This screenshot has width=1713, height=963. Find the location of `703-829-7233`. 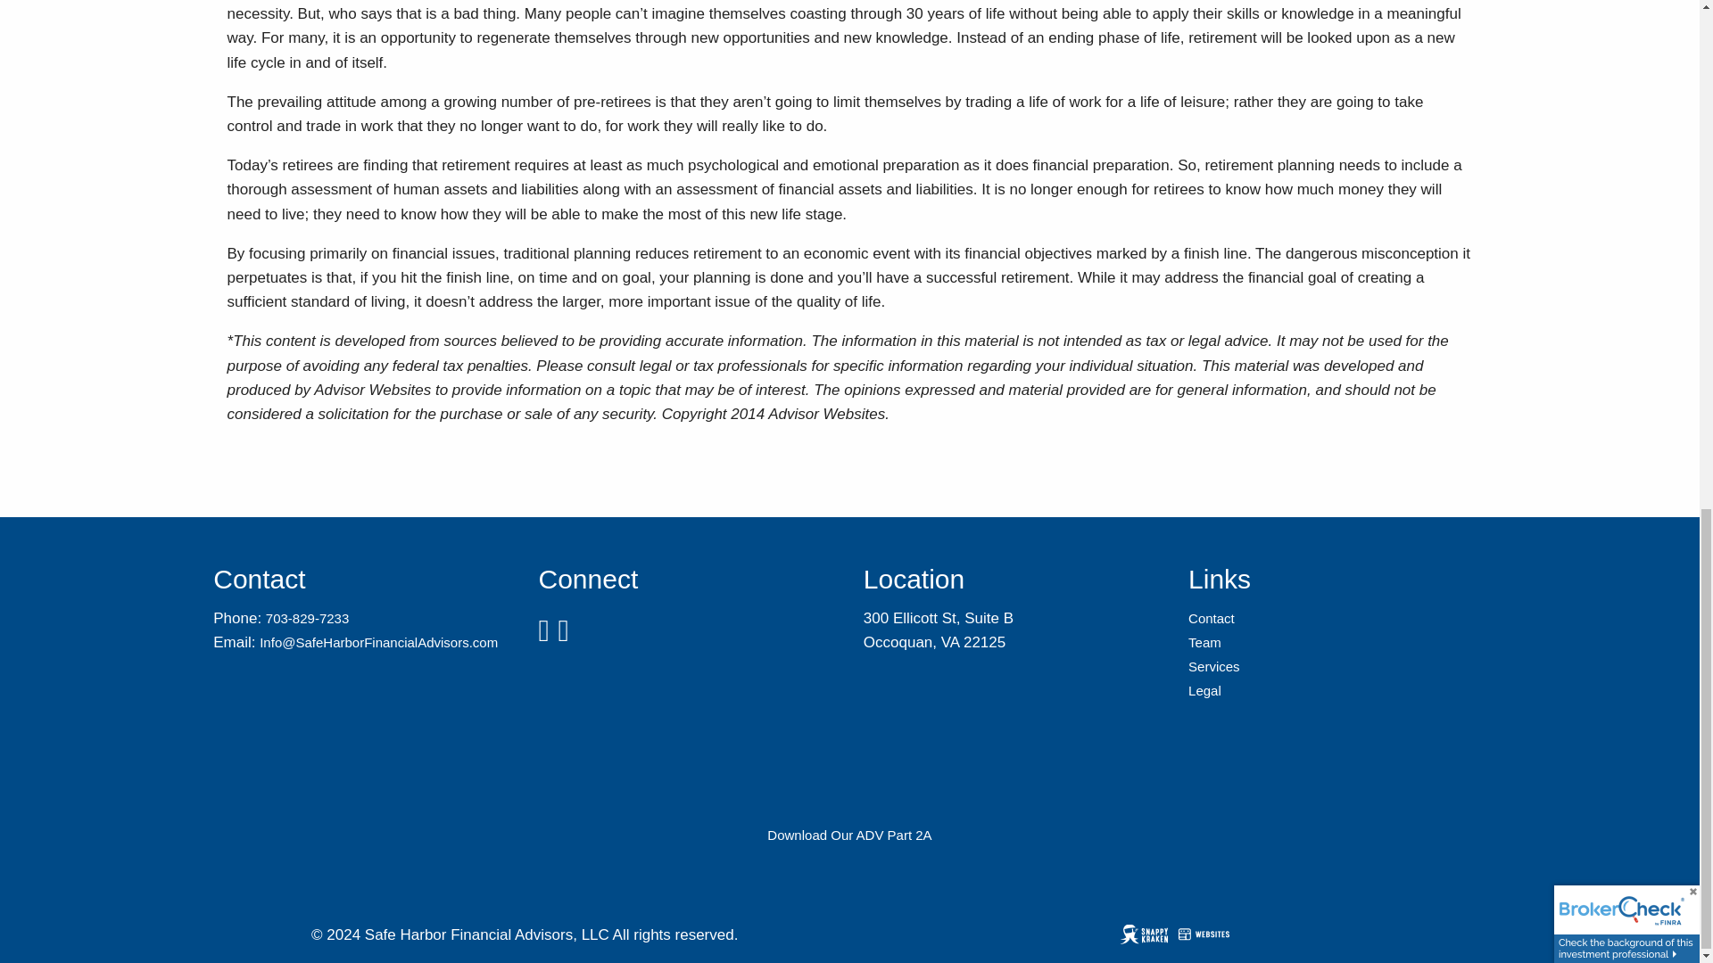

703-829-7233 is located at coordinates (307, 618).